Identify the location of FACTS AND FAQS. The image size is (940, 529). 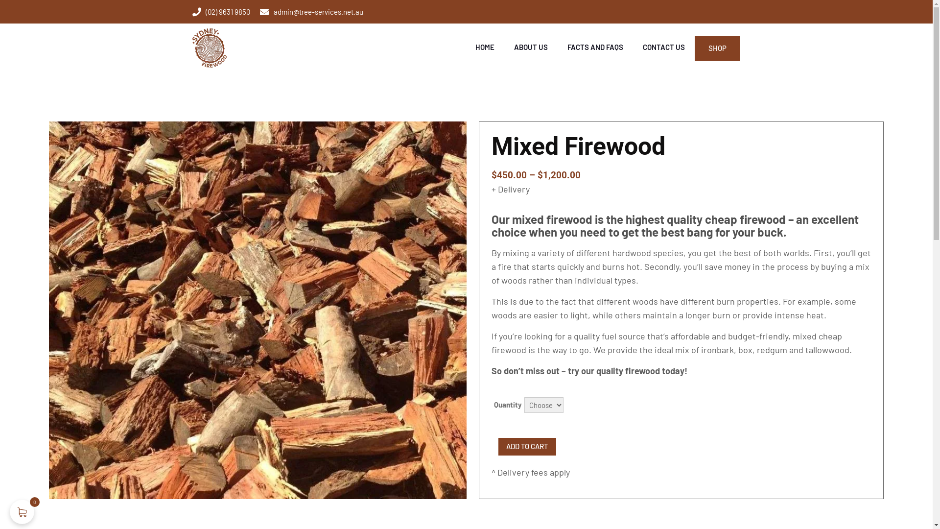
(595, 47).